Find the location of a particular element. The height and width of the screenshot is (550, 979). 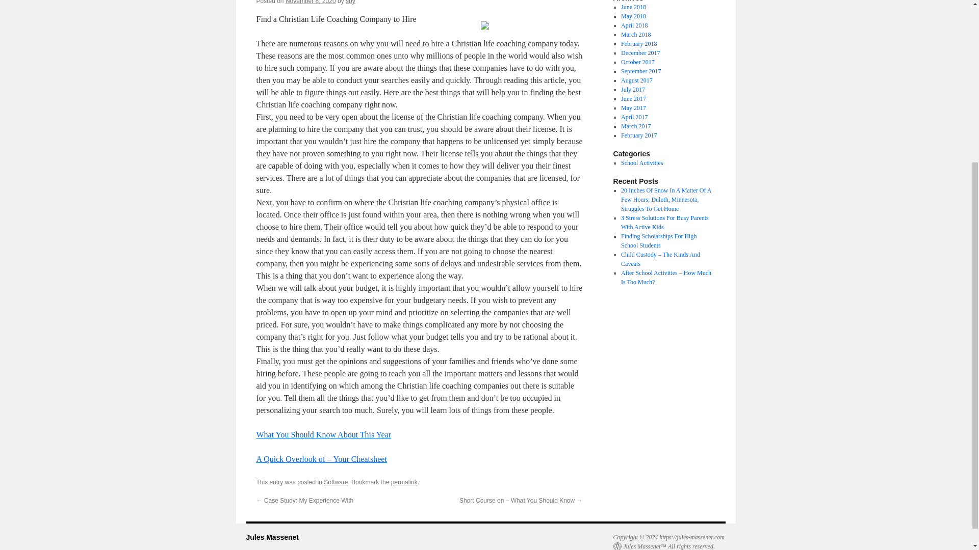

View all posts by sby is located at coordinates (350, 2).